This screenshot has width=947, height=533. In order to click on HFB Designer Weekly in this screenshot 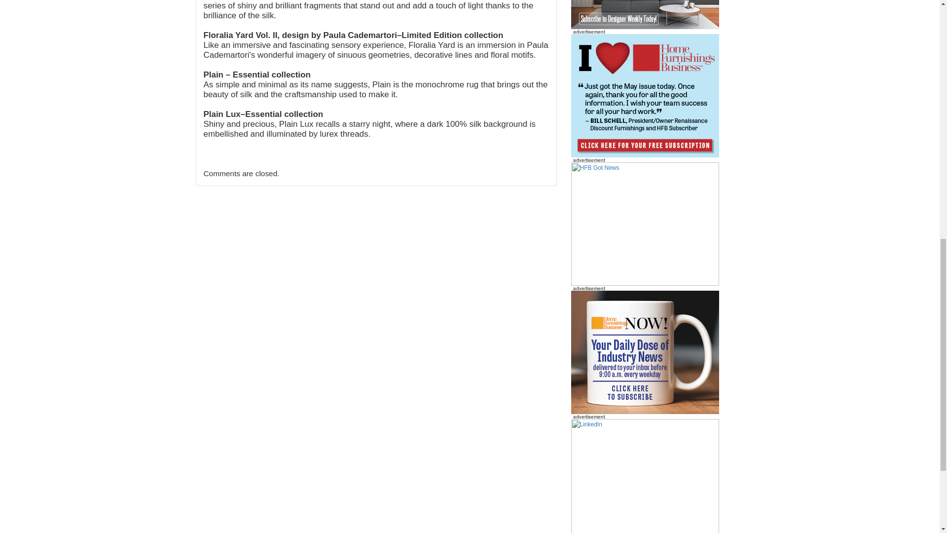, I will do `click(645, 15)`.